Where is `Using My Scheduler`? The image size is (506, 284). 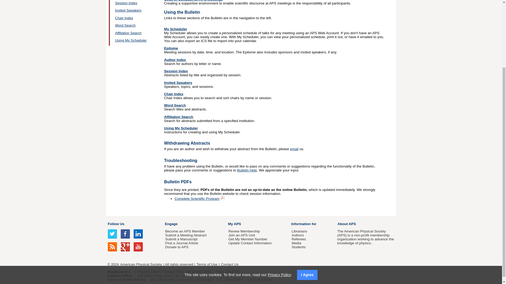 Using My Scheduler is located at coordinates (181, 128).